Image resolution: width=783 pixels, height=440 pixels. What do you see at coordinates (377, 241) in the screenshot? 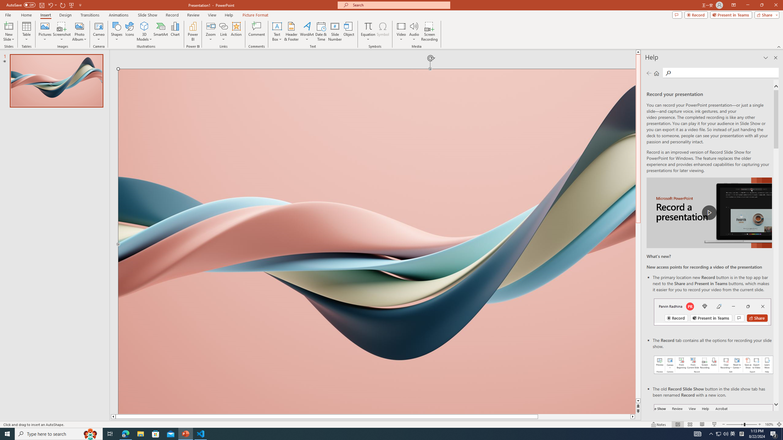
I see `Wavy 3D art` at bounding box center [377, 241].